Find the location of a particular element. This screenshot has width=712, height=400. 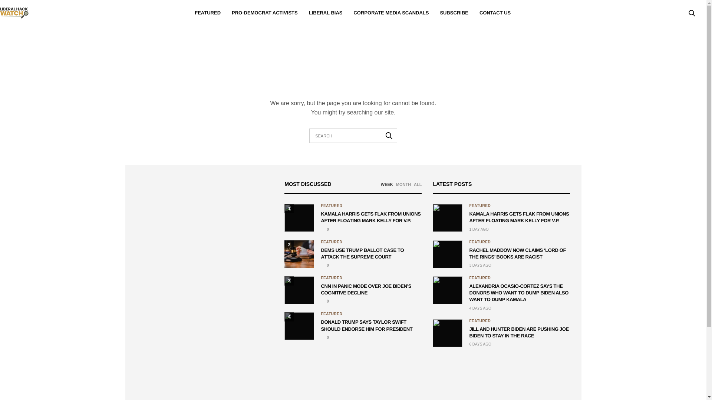

WEEK is located at coordinates (387, 184).